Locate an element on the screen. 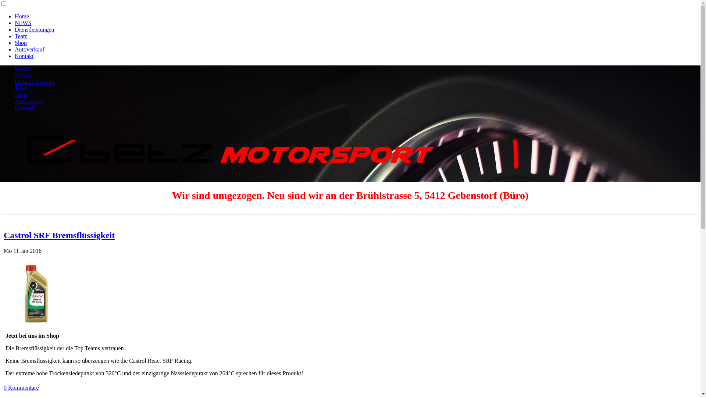 The height and width of the screenshot is (397, 706). Dienstleistungen is located at coordinates (35, 29).